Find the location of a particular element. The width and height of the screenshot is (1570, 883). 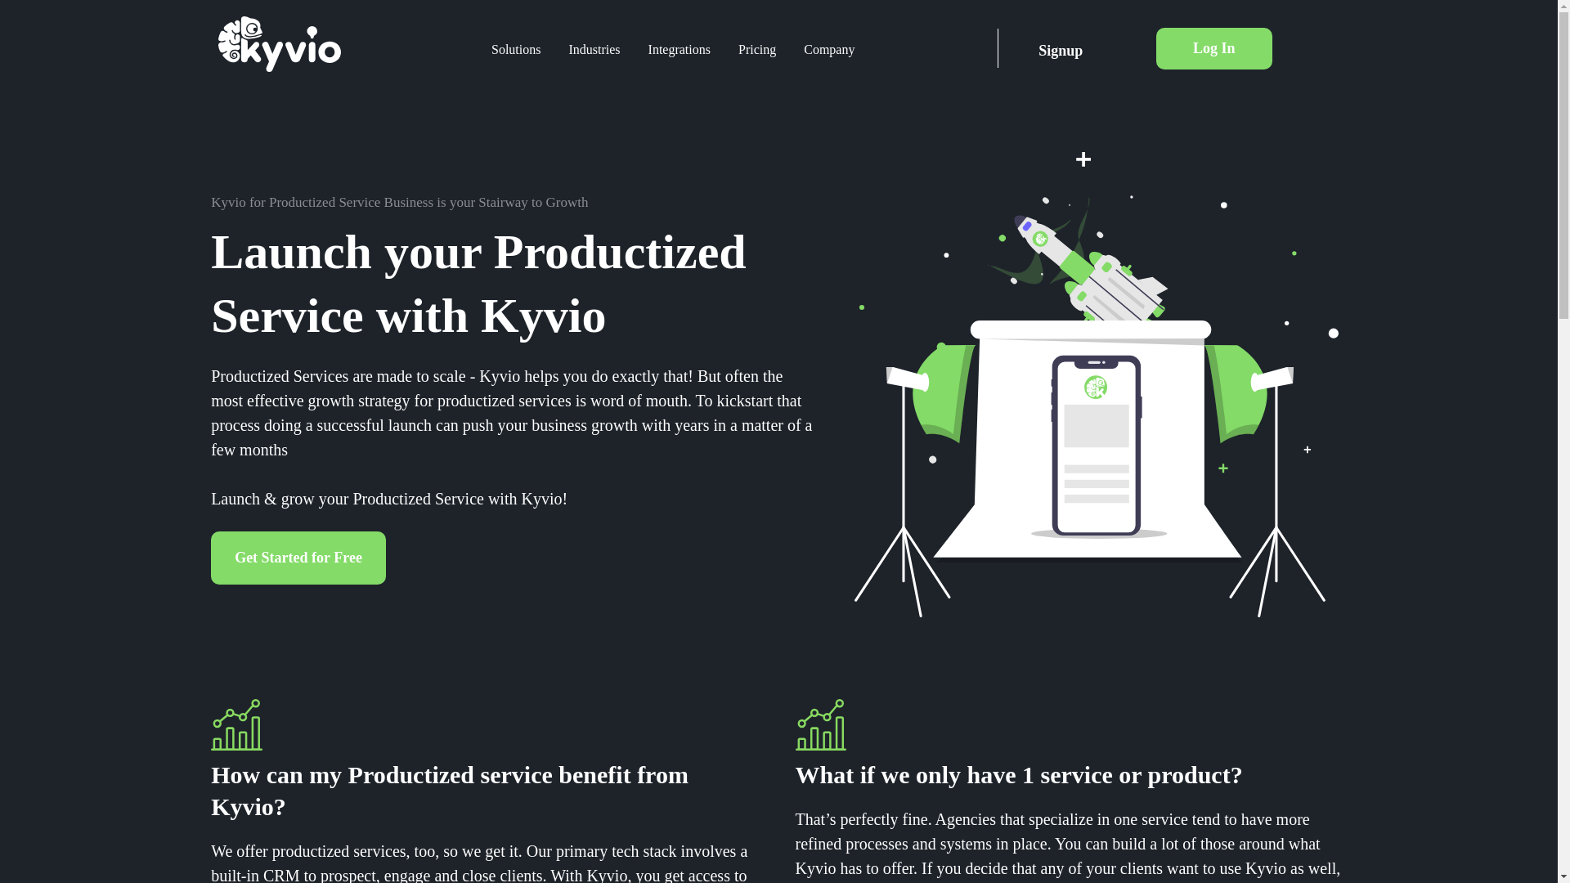

Pricing is located at coordinates (756, 50).